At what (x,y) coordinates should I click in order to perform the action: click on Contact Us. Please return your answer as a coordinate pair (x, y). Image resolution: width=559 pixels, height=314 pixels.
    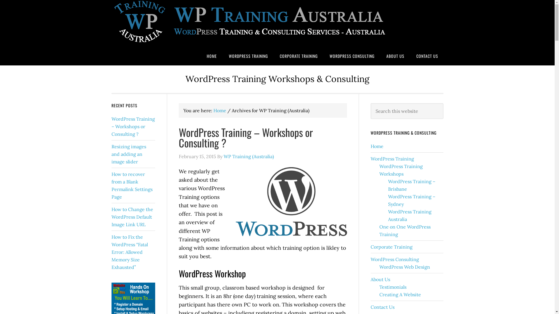
    Looking at the image, I should click on (382, 307).